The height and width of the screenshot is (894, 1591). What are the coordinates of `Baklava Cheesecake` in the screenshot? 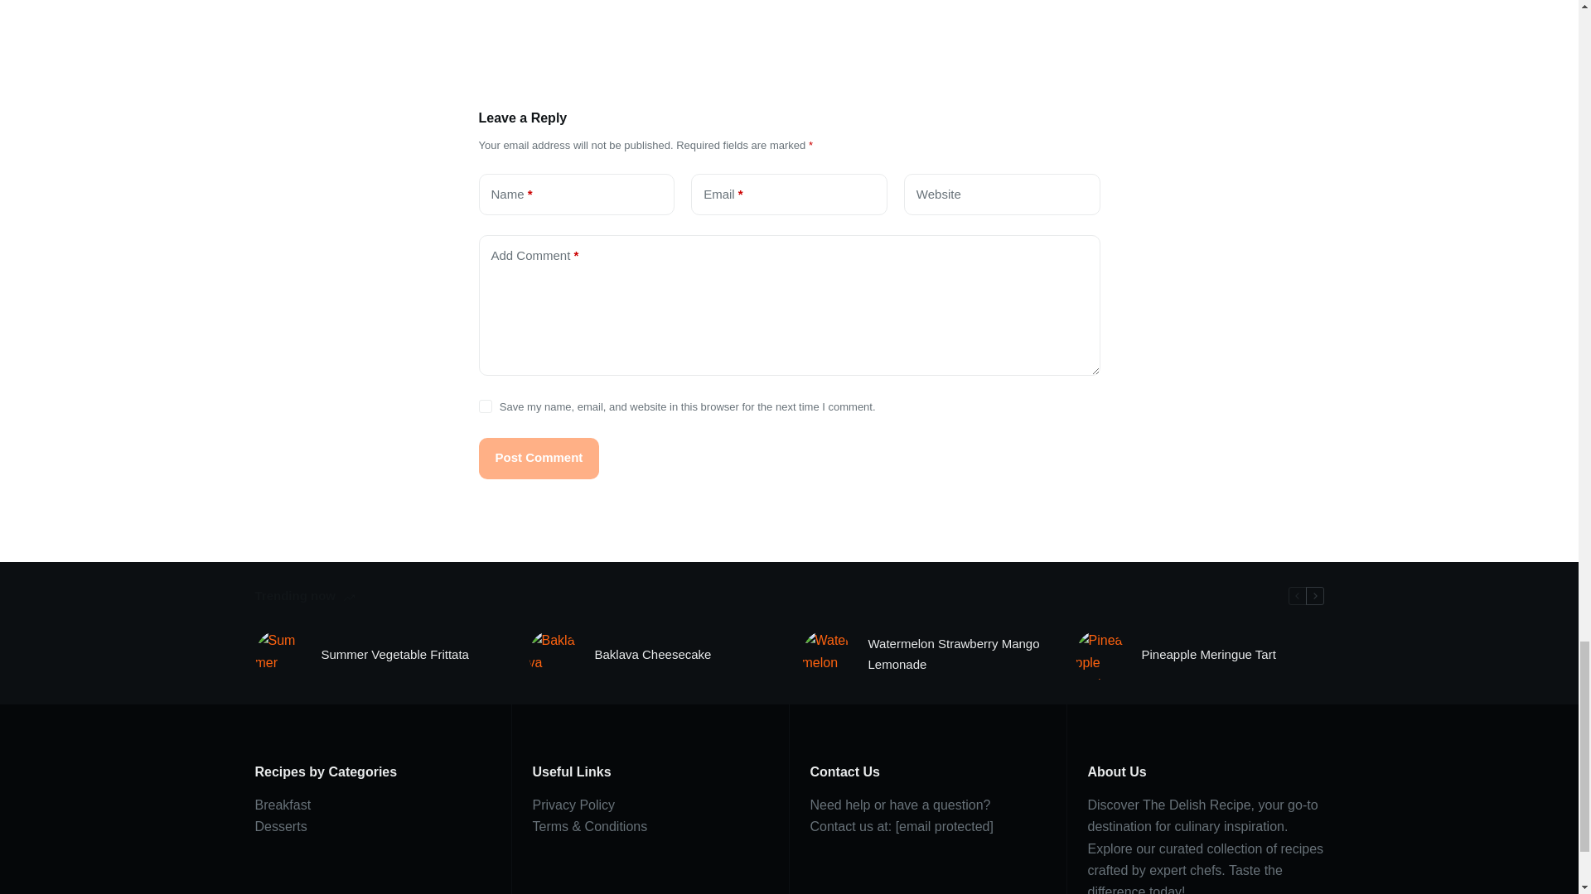 It's located at (653, 654).